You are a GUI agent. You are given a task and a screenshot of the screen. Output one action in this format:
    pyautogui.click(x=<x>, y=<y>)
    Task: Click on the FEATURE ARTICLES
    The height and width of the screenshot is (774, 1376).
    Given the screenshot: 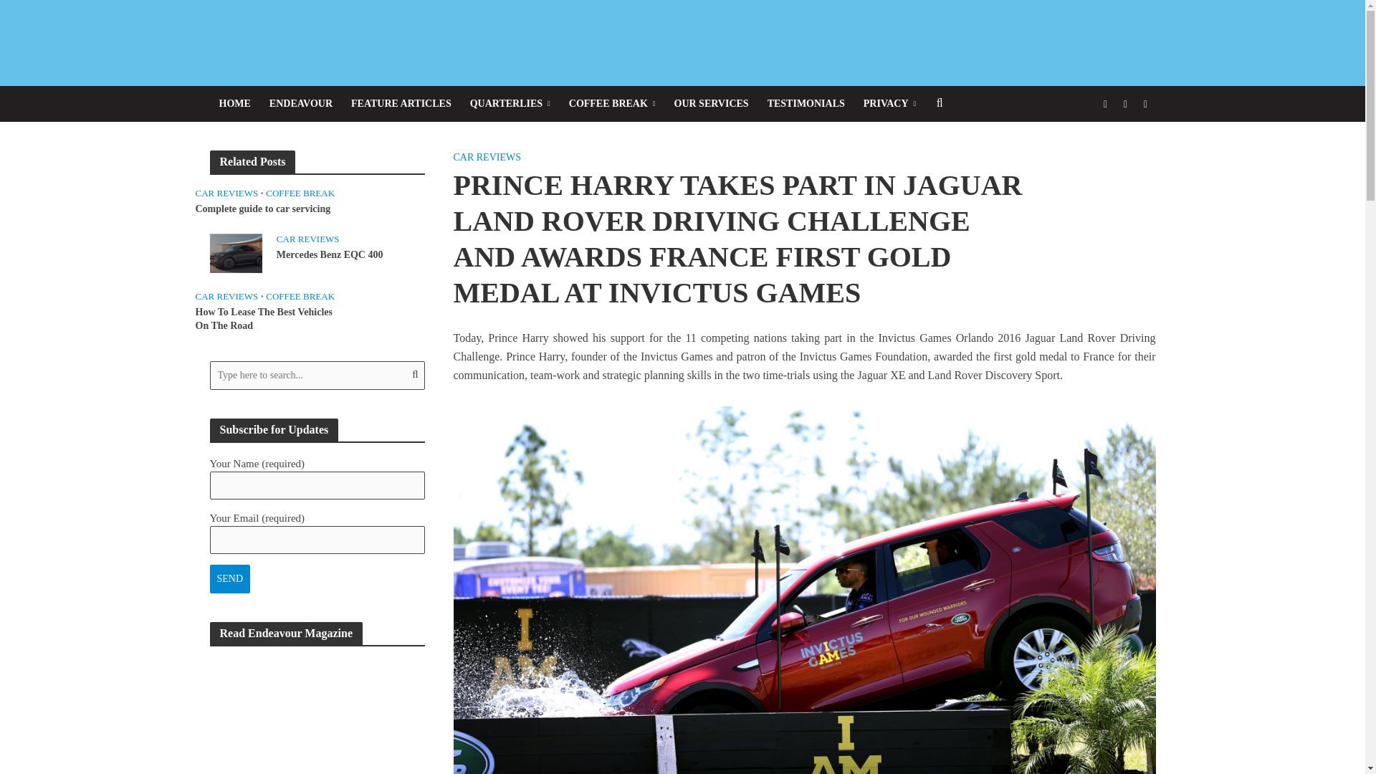 What is the action you would take?
    pyautogui.click(x=401, y=103)
    